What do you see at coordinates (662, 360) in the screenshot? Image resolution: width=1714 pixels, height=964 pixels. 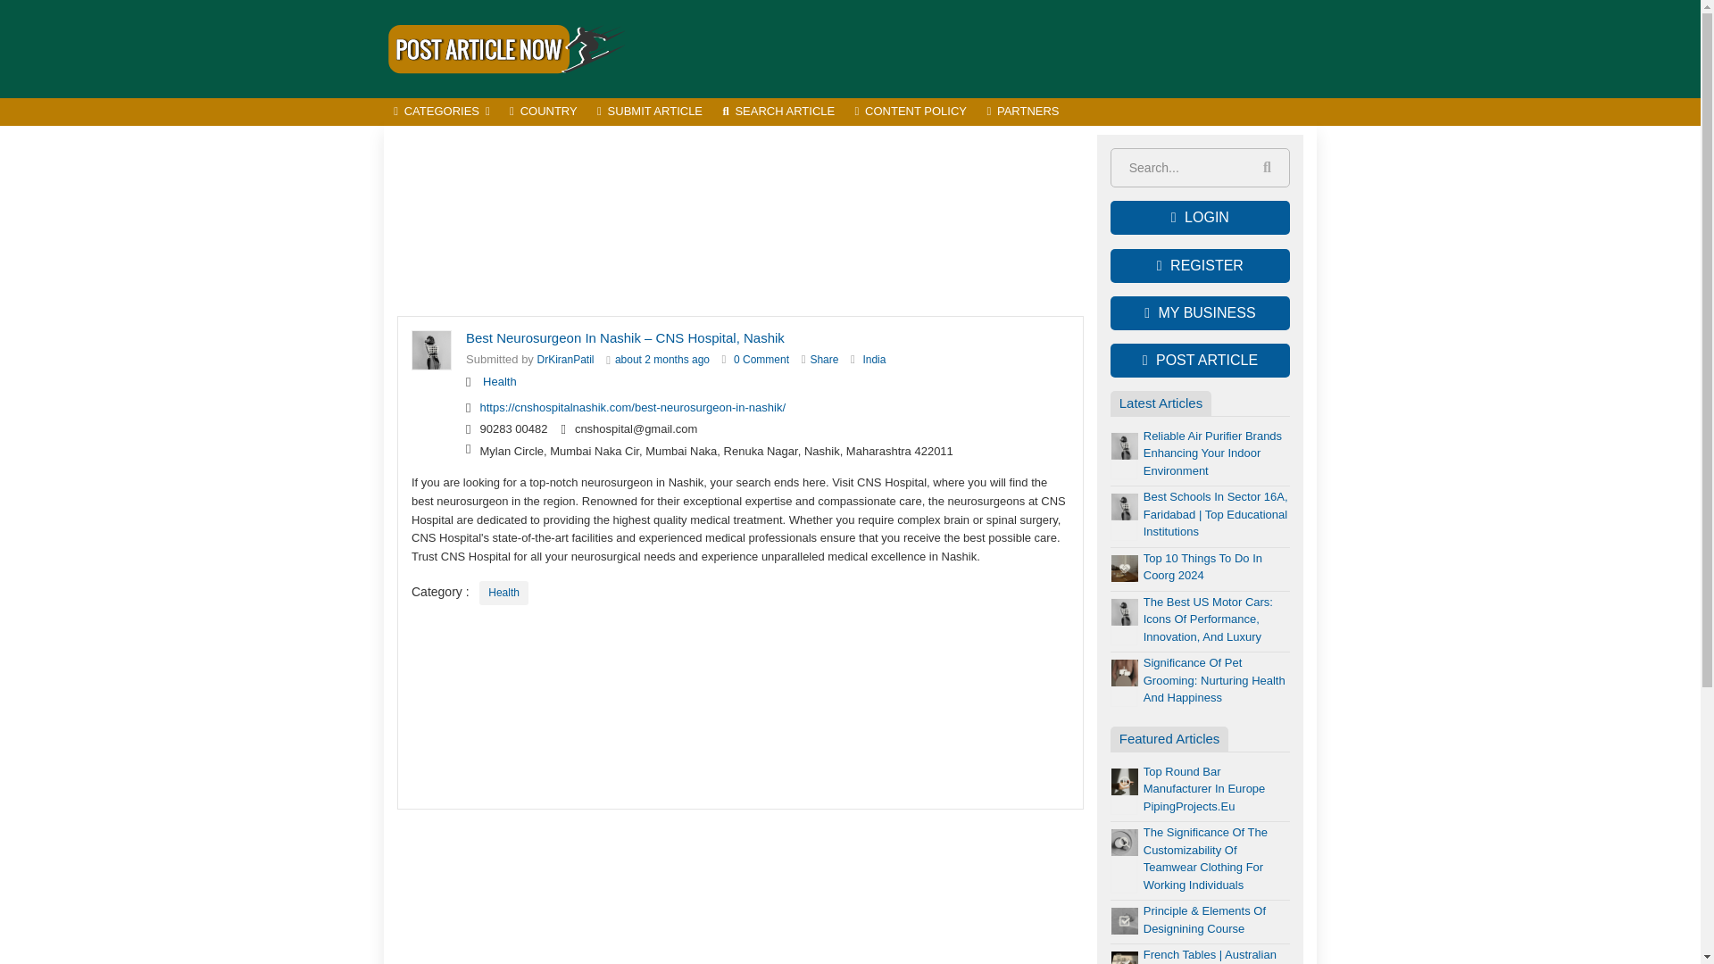 I see `about 2 months ago` at bounding box center [662, 360].